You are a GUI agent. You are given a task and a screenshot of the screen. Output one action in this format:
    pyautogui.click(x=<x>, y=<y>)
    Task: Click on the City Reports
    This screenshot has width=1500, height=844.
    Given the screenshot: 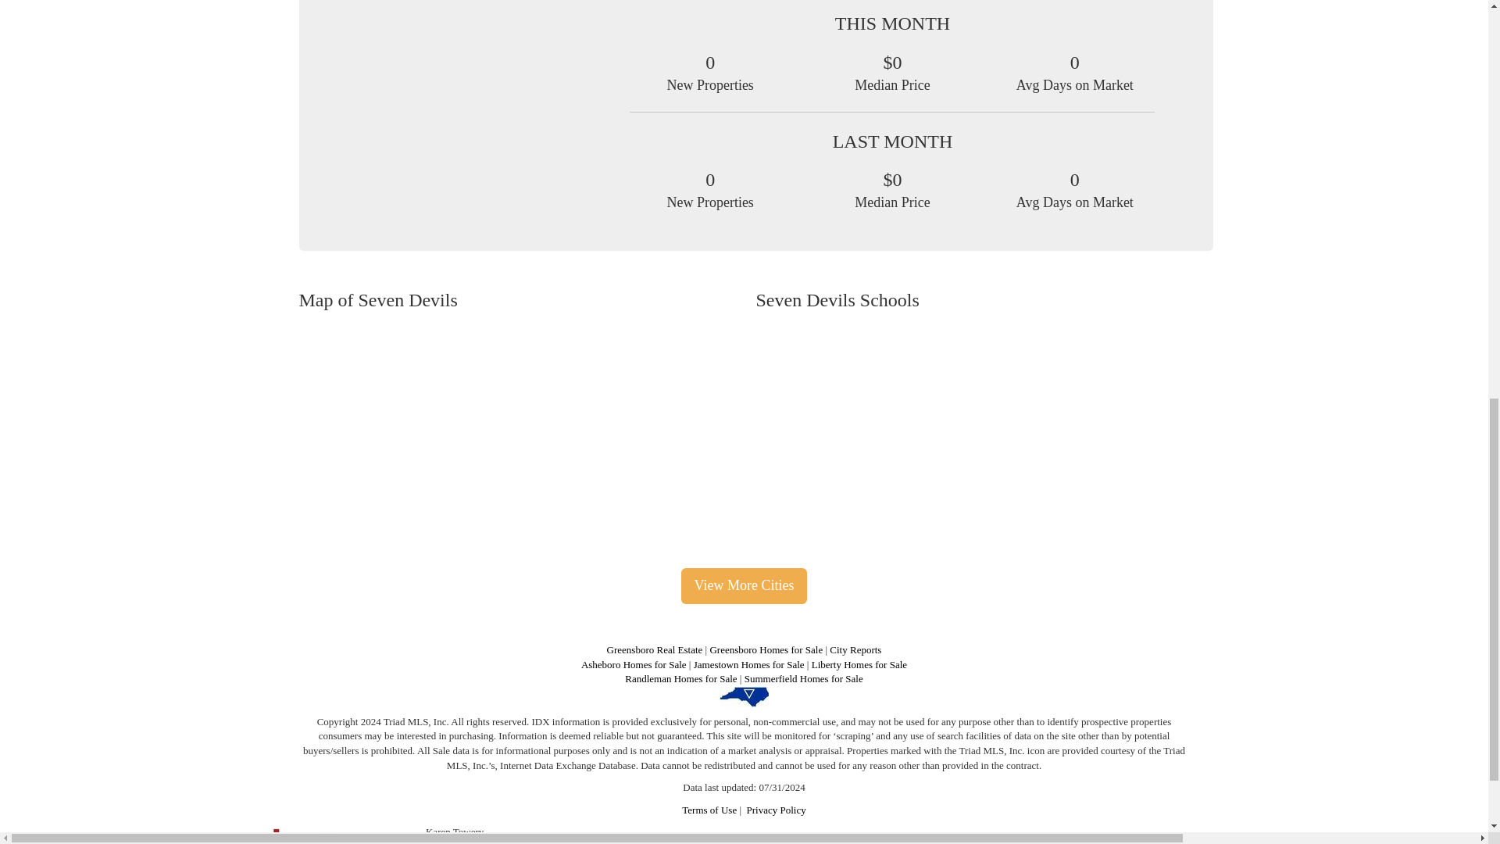 What is the action you would take?
    pyautogui.click(x=855, y=650)
    